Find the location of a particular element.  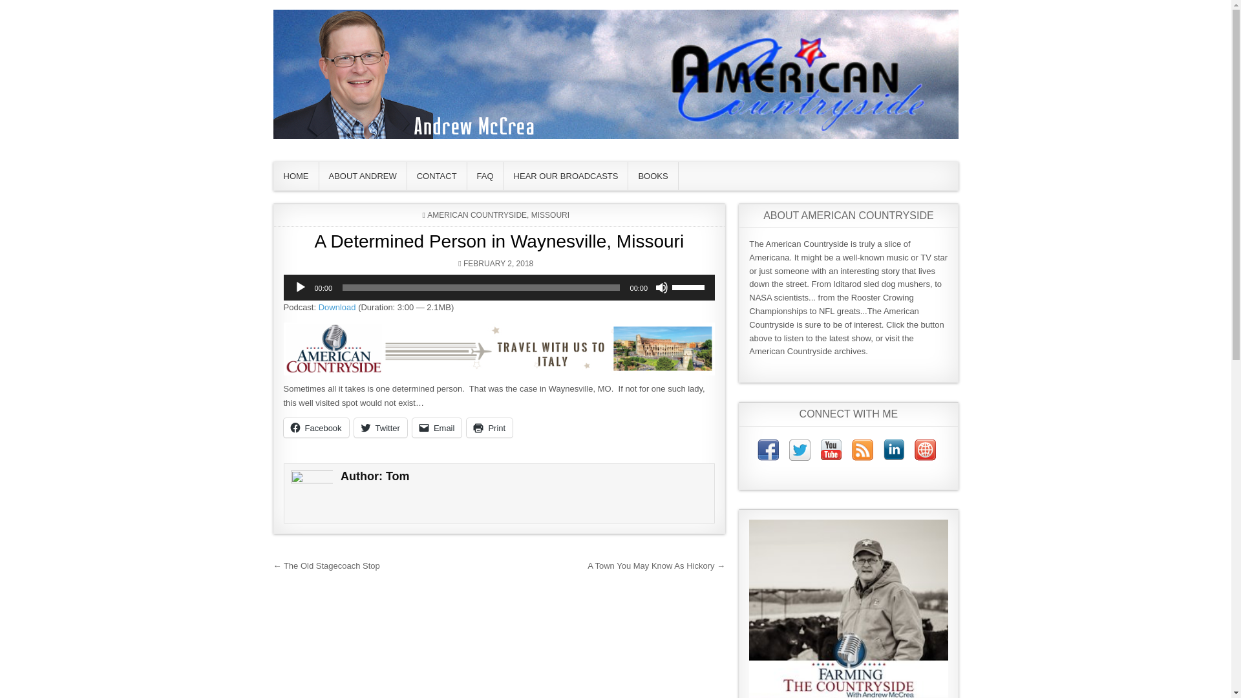

Link to my Youtube Page is located at coordinates (831, 452).